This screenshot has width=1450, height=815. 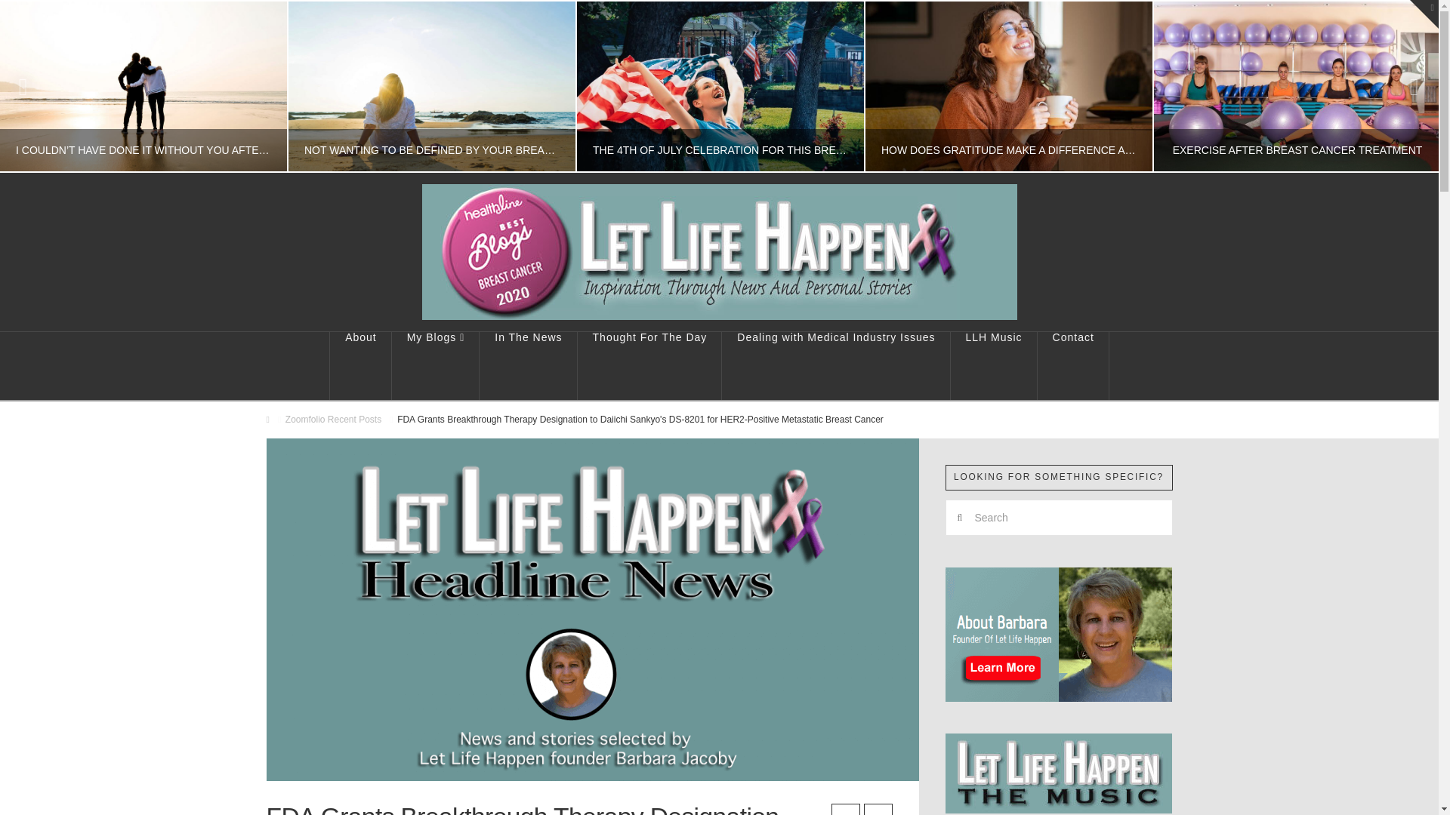 I want to click on In The News, so click(x=529, y=365).